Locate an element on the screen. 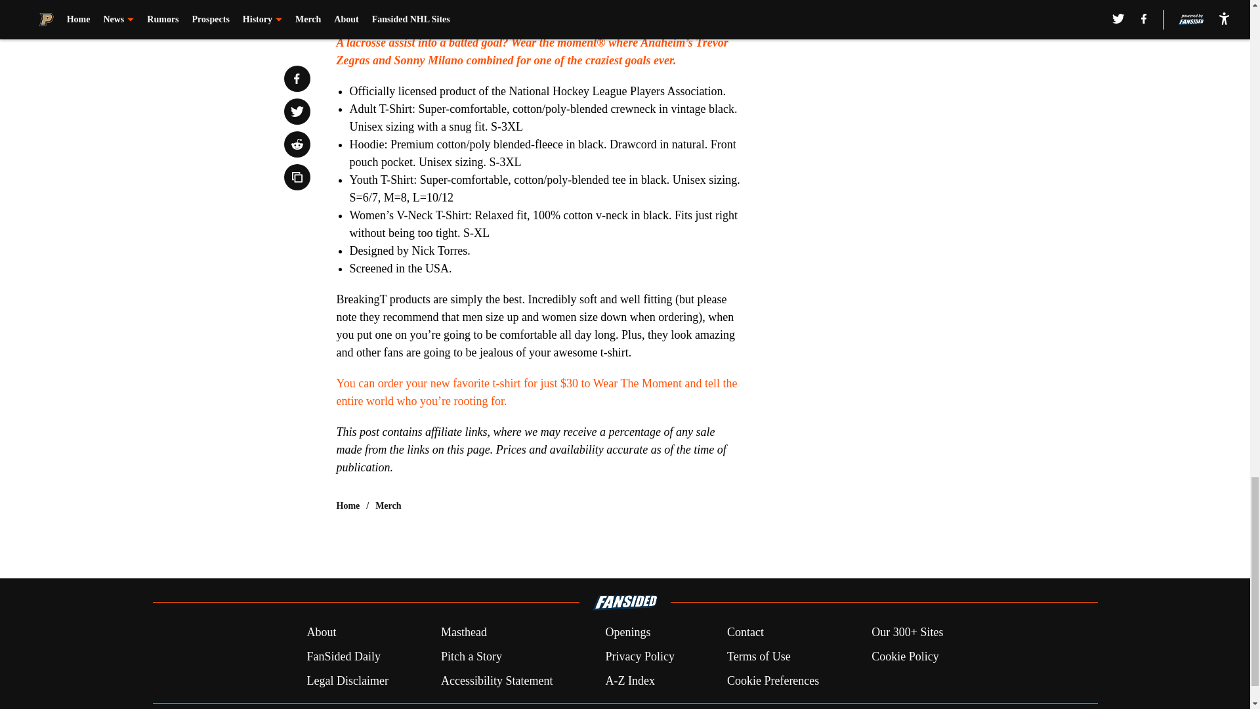  Pitch a Story is located at coordinates (471, 656).